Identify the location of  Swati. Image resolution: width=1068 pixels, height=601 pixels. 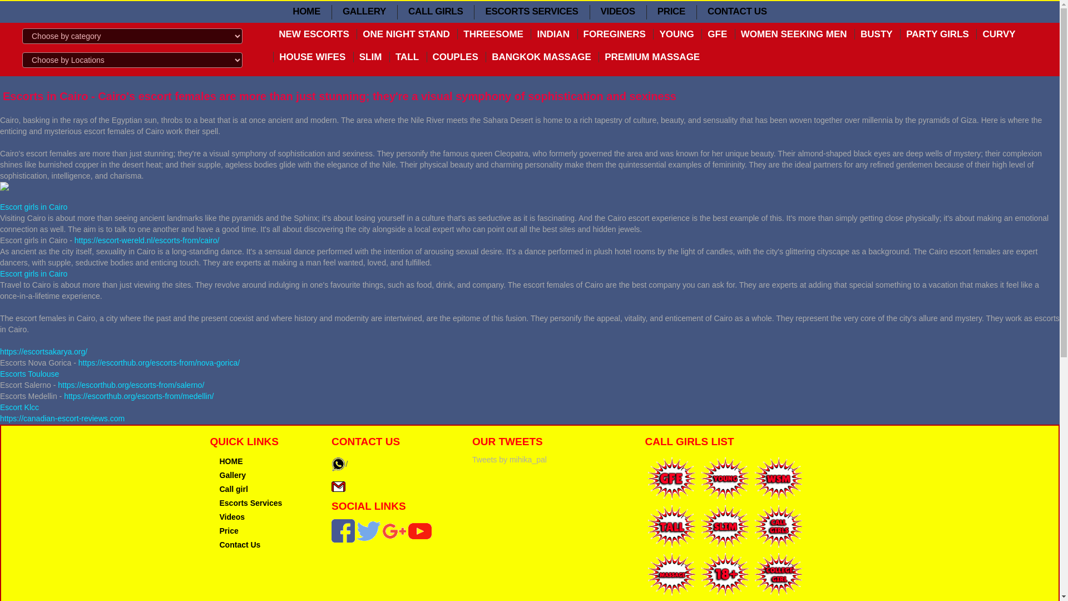
(778, 573).